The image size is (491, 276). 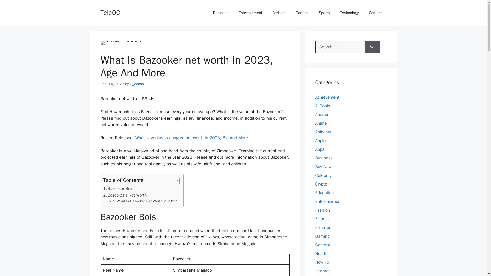 I want to click on General, so click(x=322, y=245).